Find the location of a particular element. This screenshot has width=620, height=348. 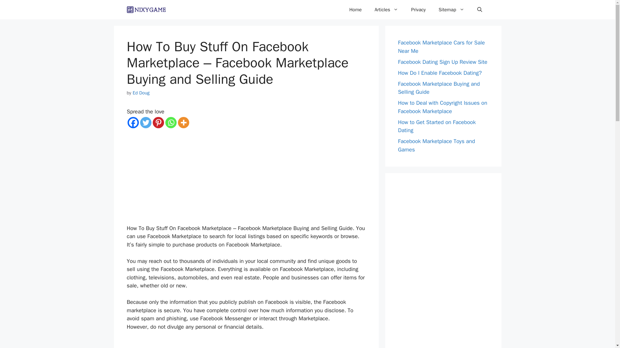

Ed Doug is located at coordinates (141, 93).